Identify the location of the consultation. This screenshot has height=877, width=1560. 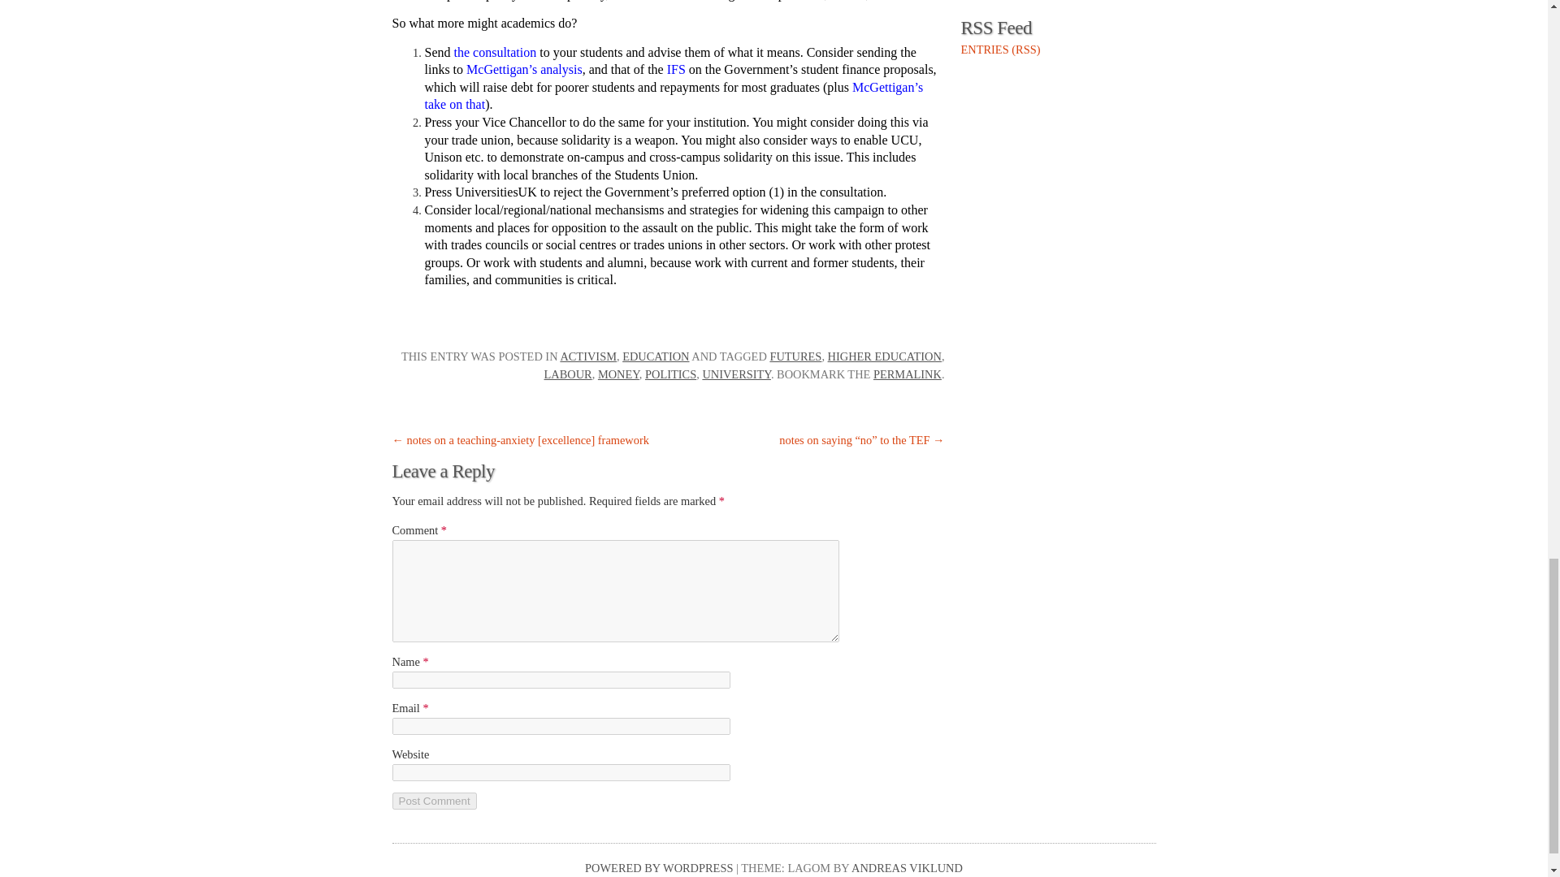
(495, 52).